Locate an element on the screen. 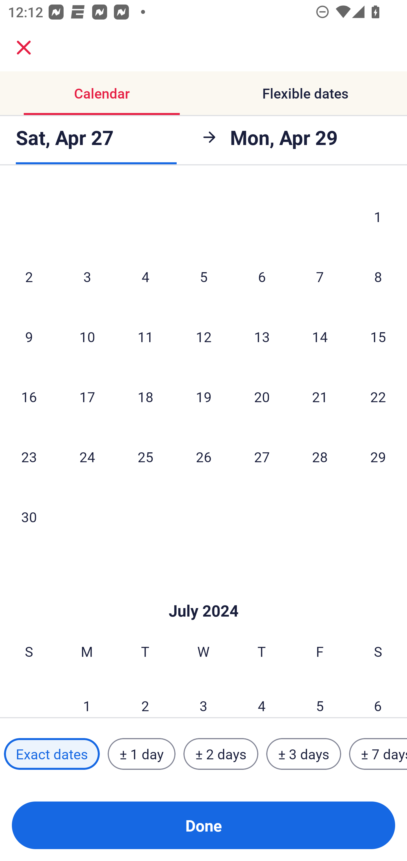 This screenshot has height=861, width=407. Skip to Done is located at coordinates (203, 594).